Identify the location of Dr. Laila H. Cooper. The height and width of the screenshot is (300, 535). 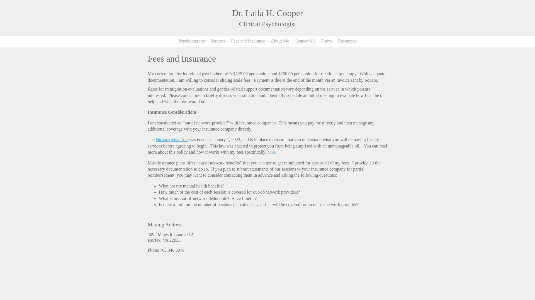
(267, 13).